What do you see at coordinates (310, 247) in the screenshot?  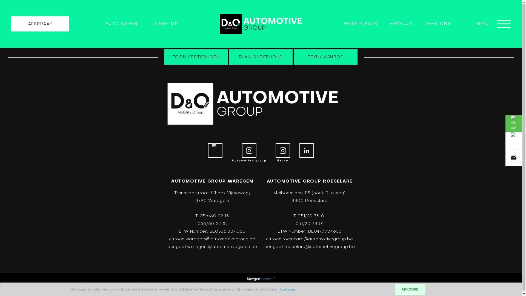 I see `peugeot.roeselare@automotivegroup.be` at bounding box center [310, 247].